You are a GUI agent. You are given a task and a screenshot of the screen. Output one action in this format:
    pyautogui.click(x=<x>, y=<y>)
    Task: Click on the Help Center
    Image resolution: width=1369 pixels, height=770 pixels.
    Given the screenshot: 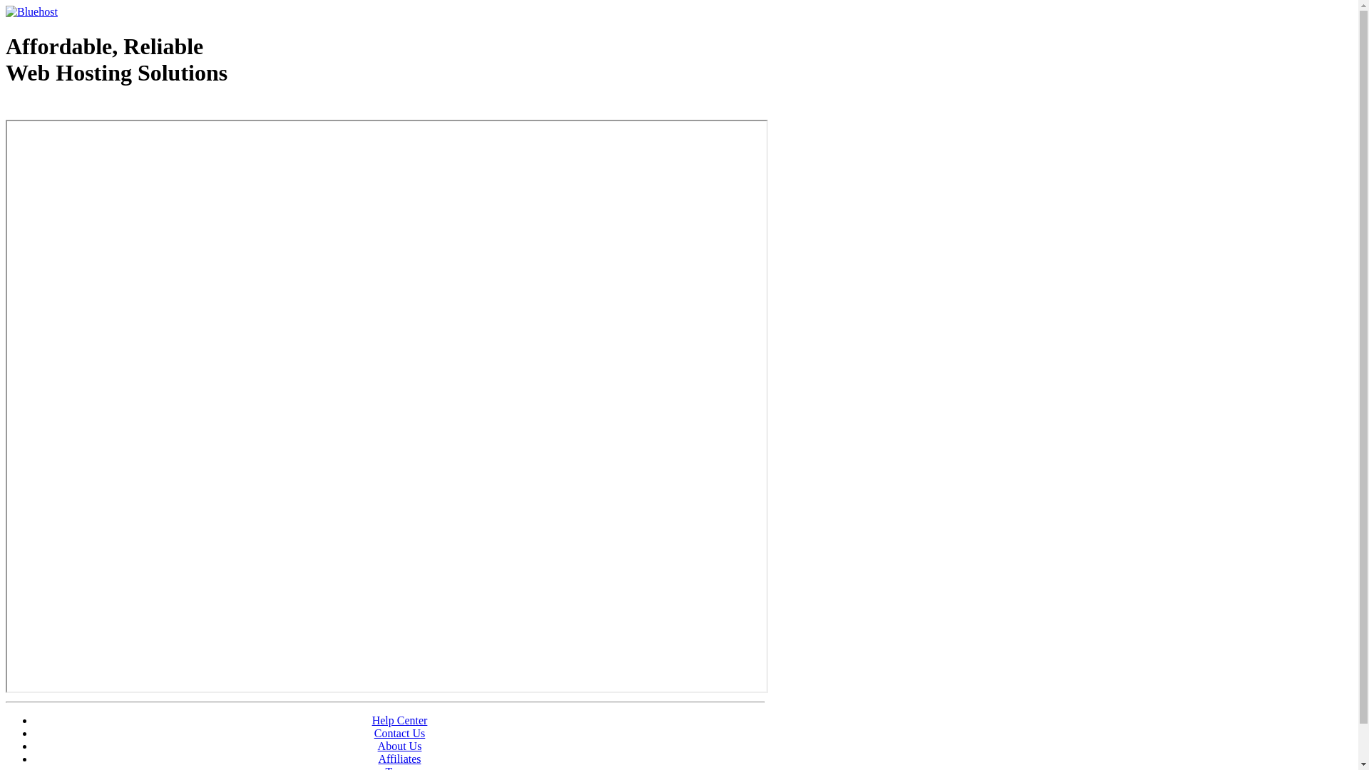 What is the action you would take?
    pyautogui.click(x=400, y=720)
    